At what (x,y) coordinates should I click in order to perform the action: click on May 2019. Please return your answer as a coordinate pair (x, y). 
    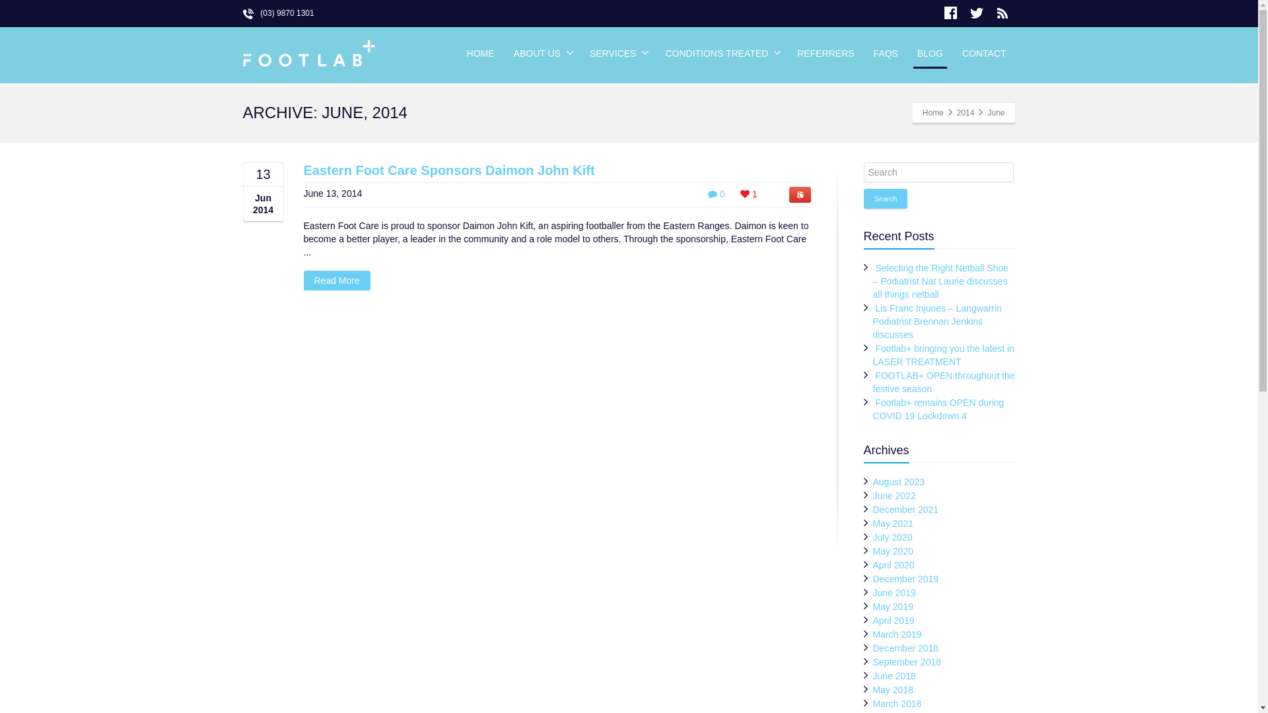
    Looking at the image, I should click on (893, 607).